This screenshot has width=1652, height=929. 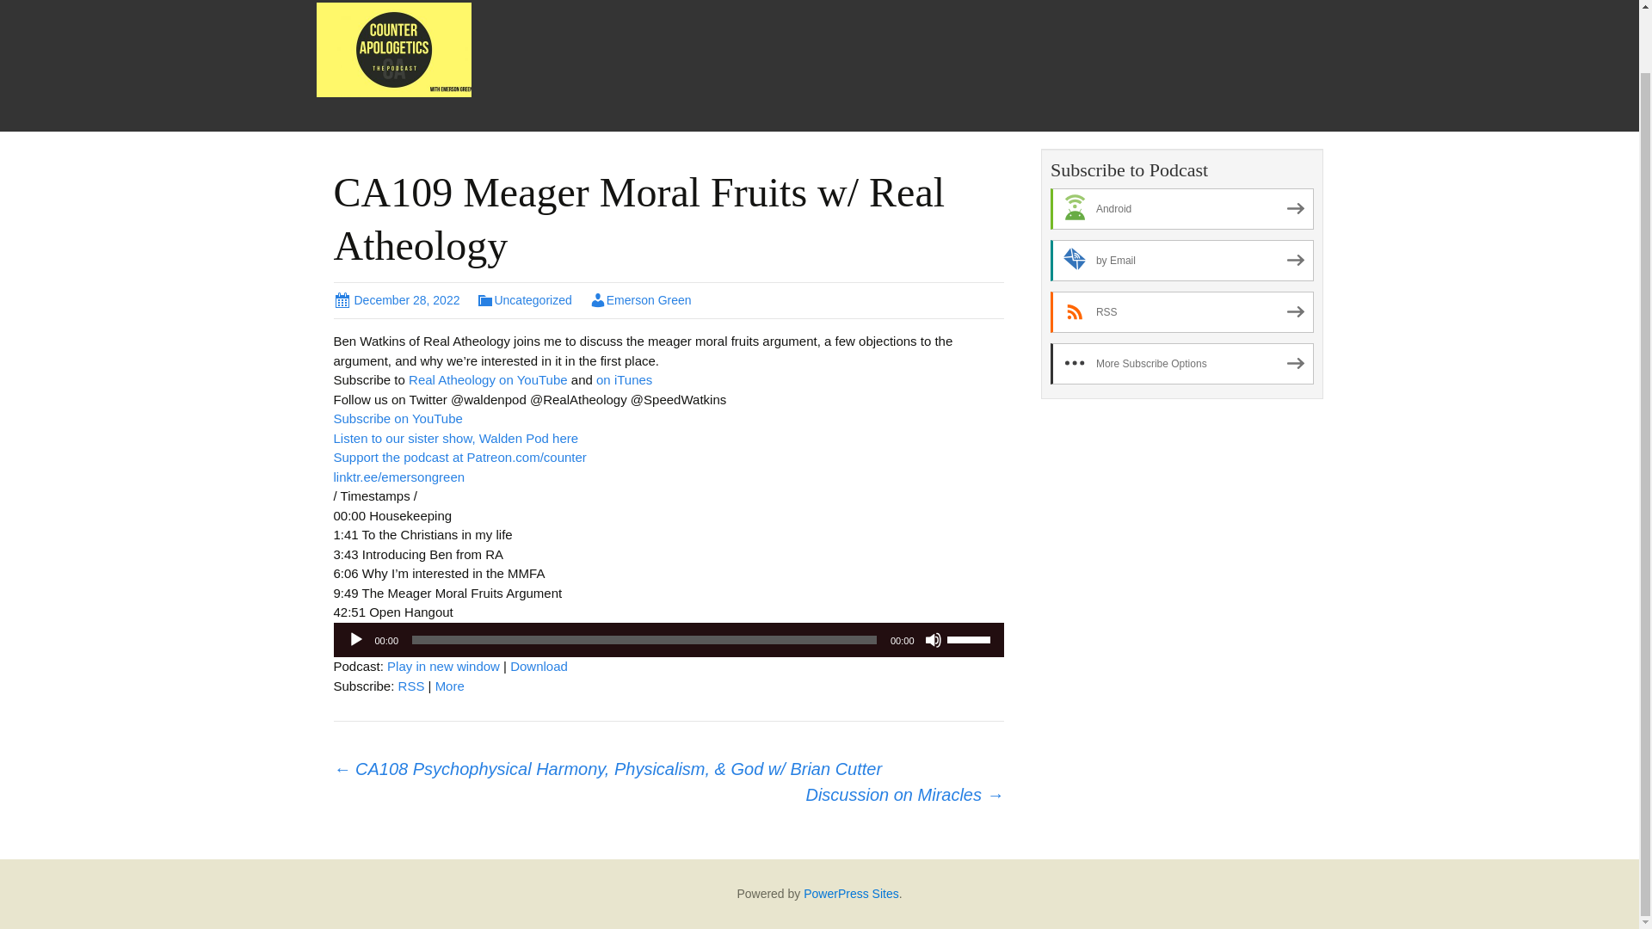 I want to click on View all posts by Emerson Green, so click(x=640, y=300).